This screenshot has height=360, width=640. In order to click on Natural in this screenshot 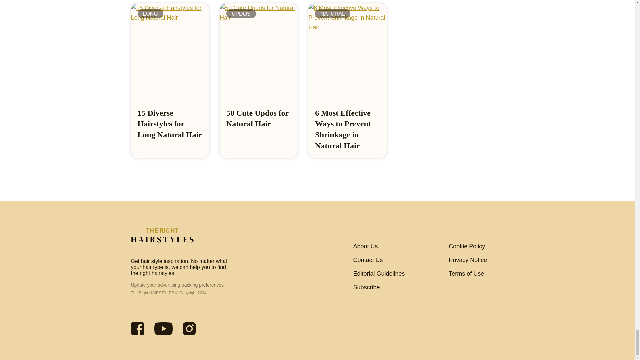, I will do `click(332, 14)`.